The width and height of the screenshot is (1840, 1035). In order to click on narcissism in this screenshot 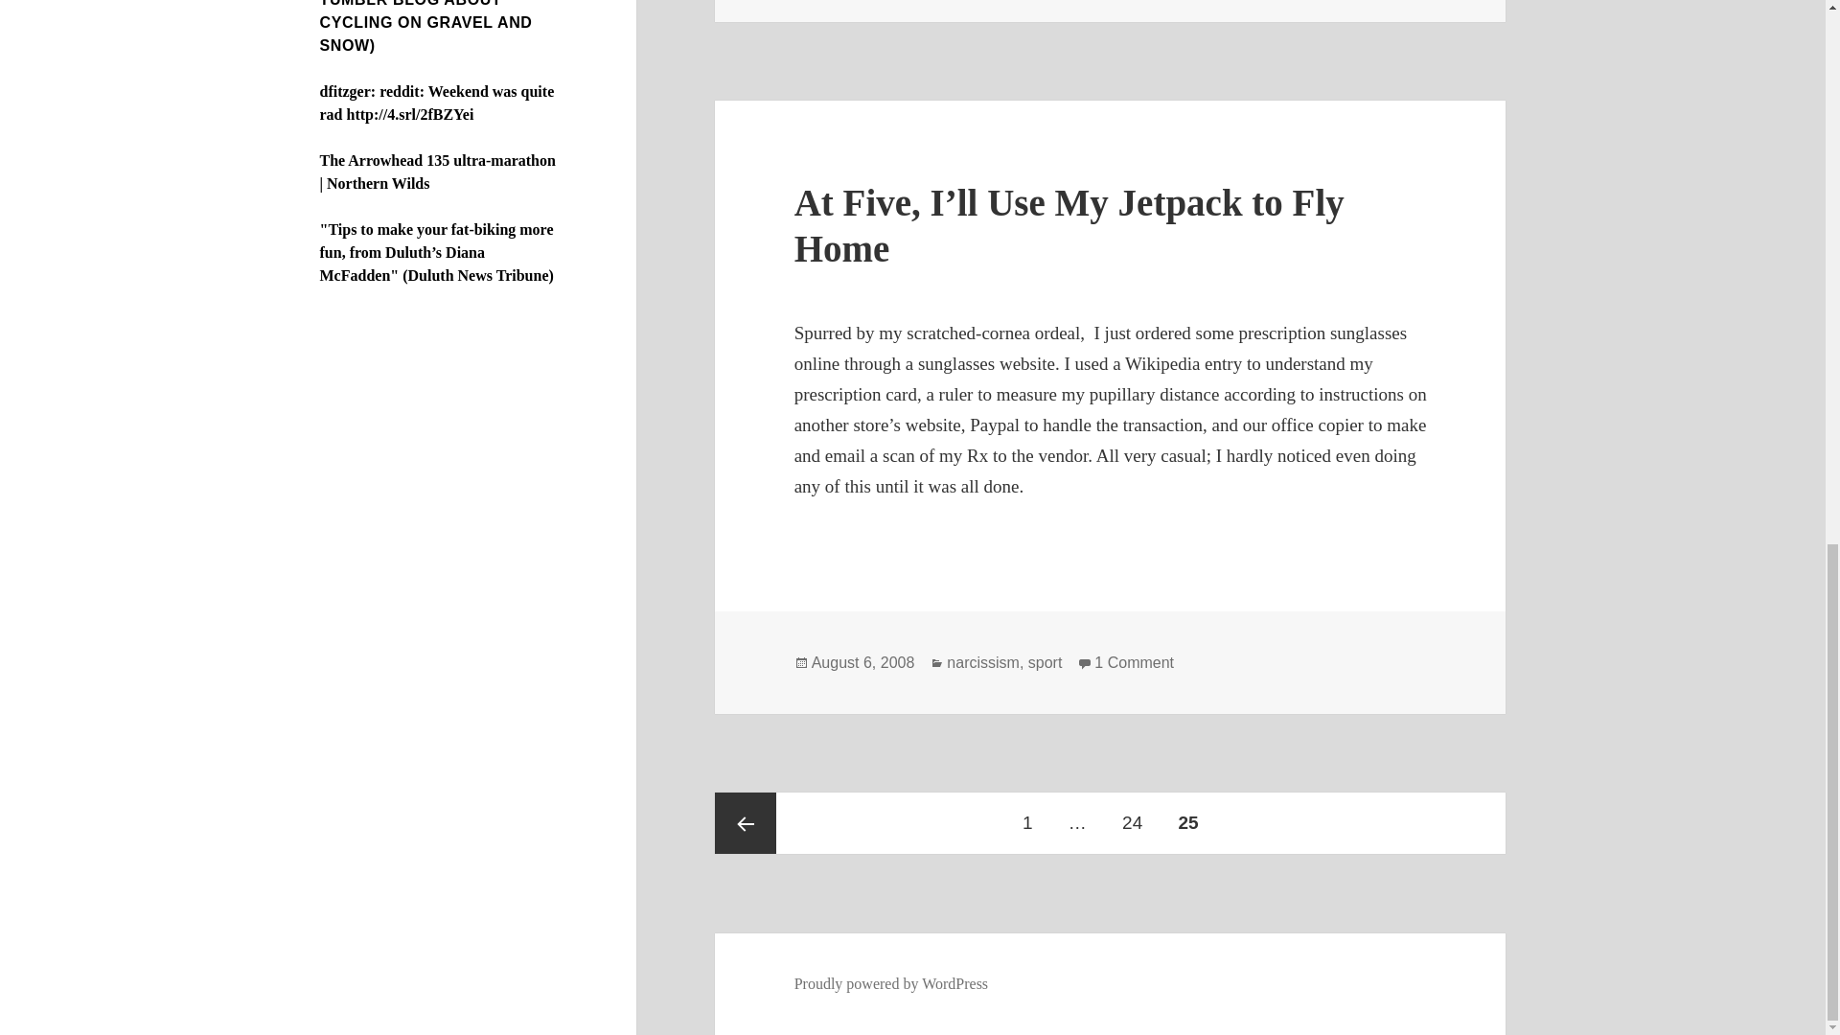, I will do `click(983, 662)`.